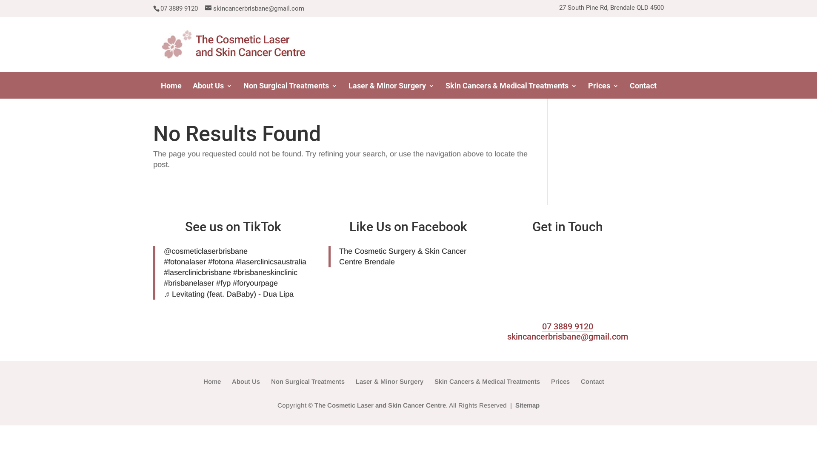  Describe the element at coordinates (206, 251) in the screenshot. I see `@cosmeticlaserbrisbane` at that location.